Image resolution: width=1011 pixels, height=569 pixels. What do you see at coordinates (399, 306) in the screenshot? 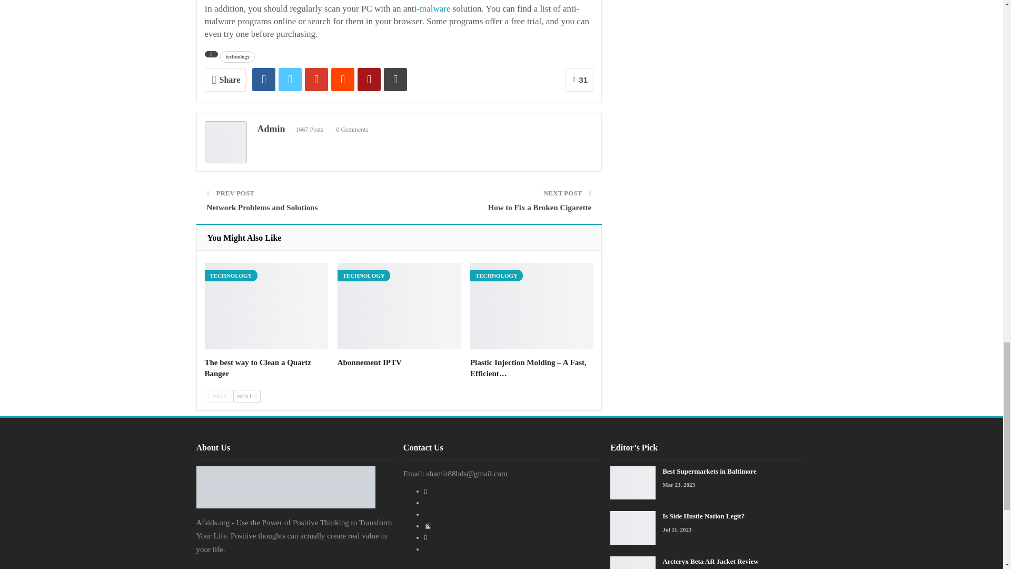
I see `Abonnement IPTV` at bounding box center [399, 306].